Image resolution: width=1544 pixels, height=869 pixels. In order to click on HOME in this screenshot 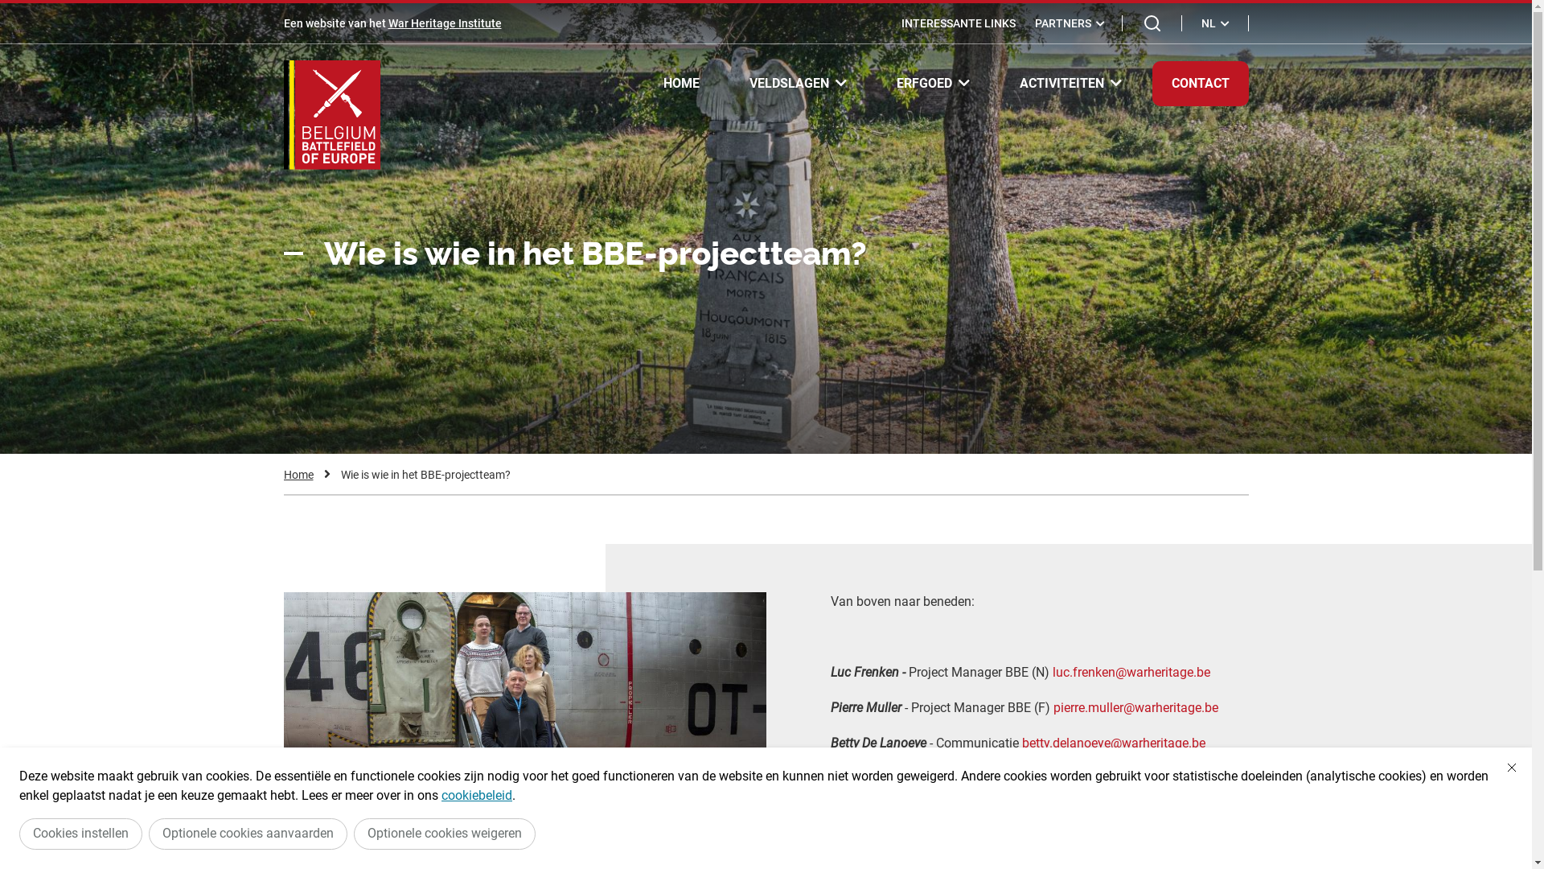, I will do `click(680, 84)`.